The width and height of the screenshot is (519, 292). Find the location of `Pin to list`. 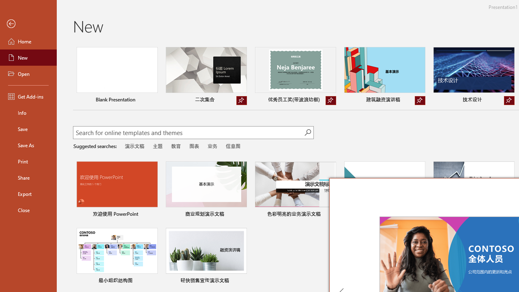

Pin to list is located at coordinates (242, 281).